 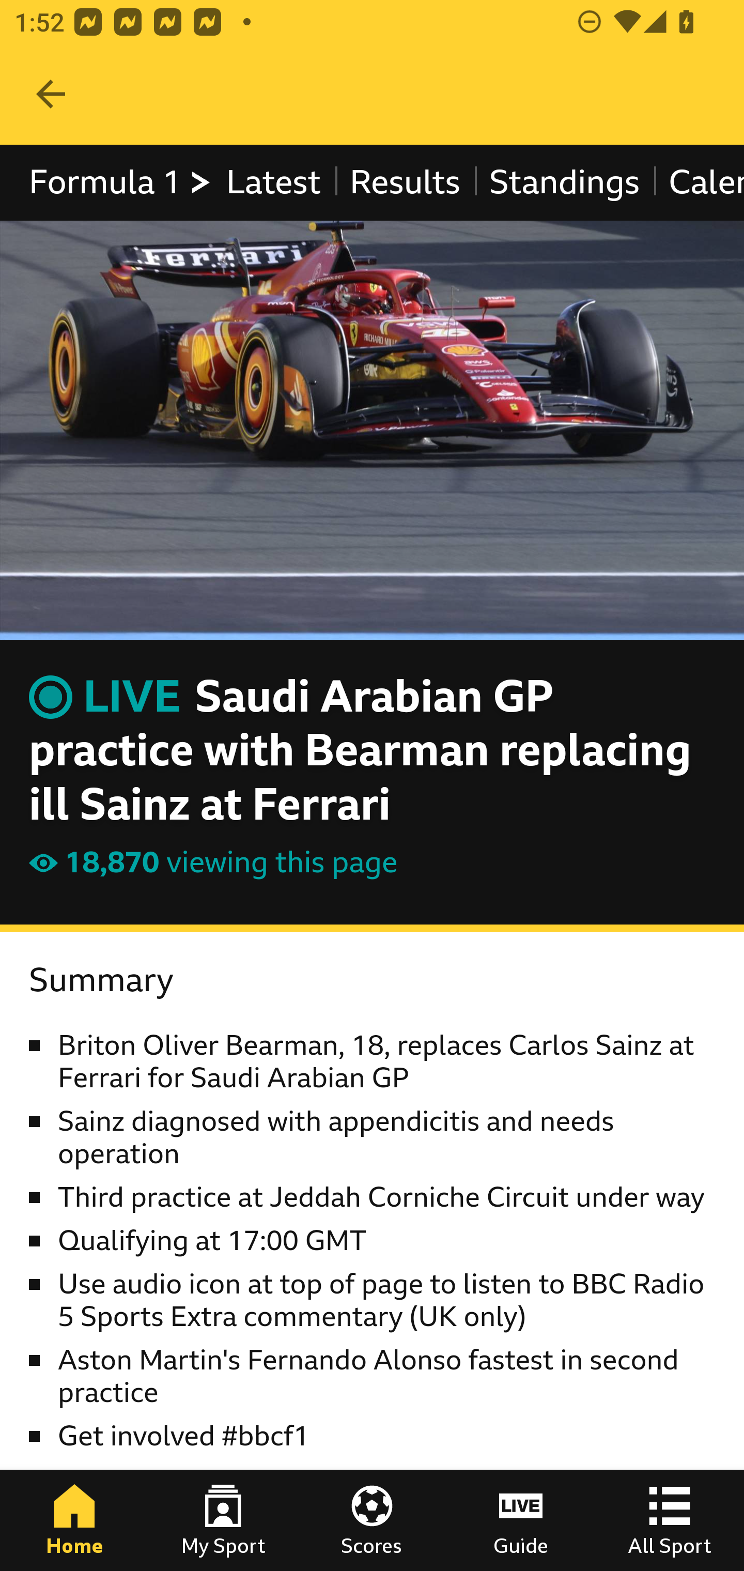 I want to click on Standings, so click(x=565, y=182).